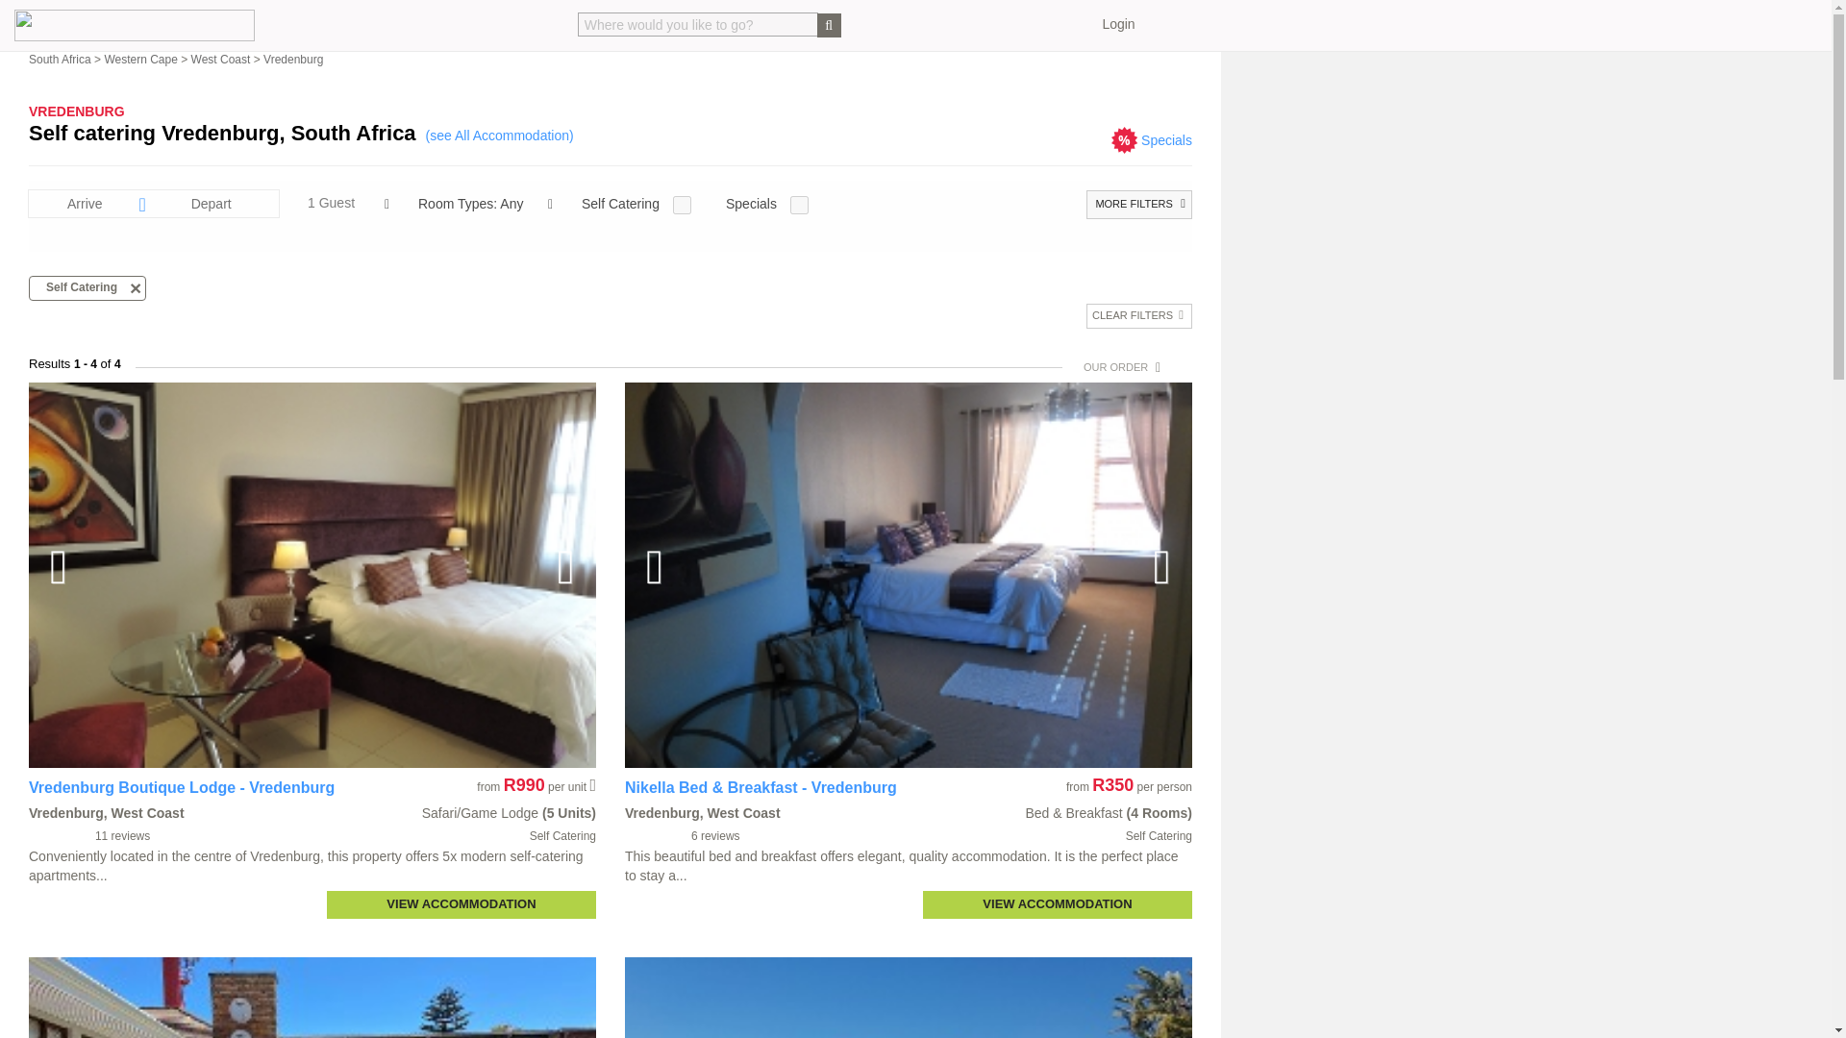 The image size is (1846, 1038). Describe the element at coordinates (1118, 24) in the screenshot. I see `Login` at that location.